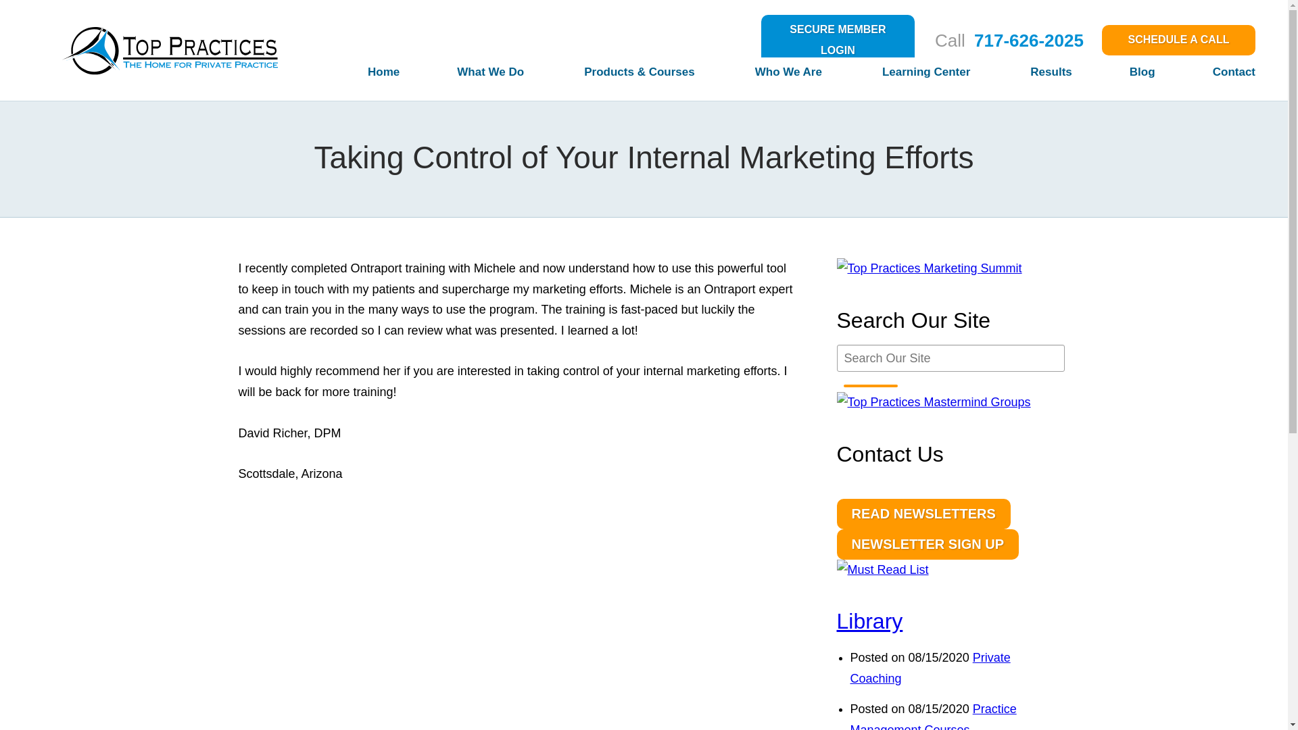 The height and width of the screenshot is (730, 1298). What do you see at coordinates (898, 77) in the screenshot?
I see `Learning Center` at bounding box center [898, 77].